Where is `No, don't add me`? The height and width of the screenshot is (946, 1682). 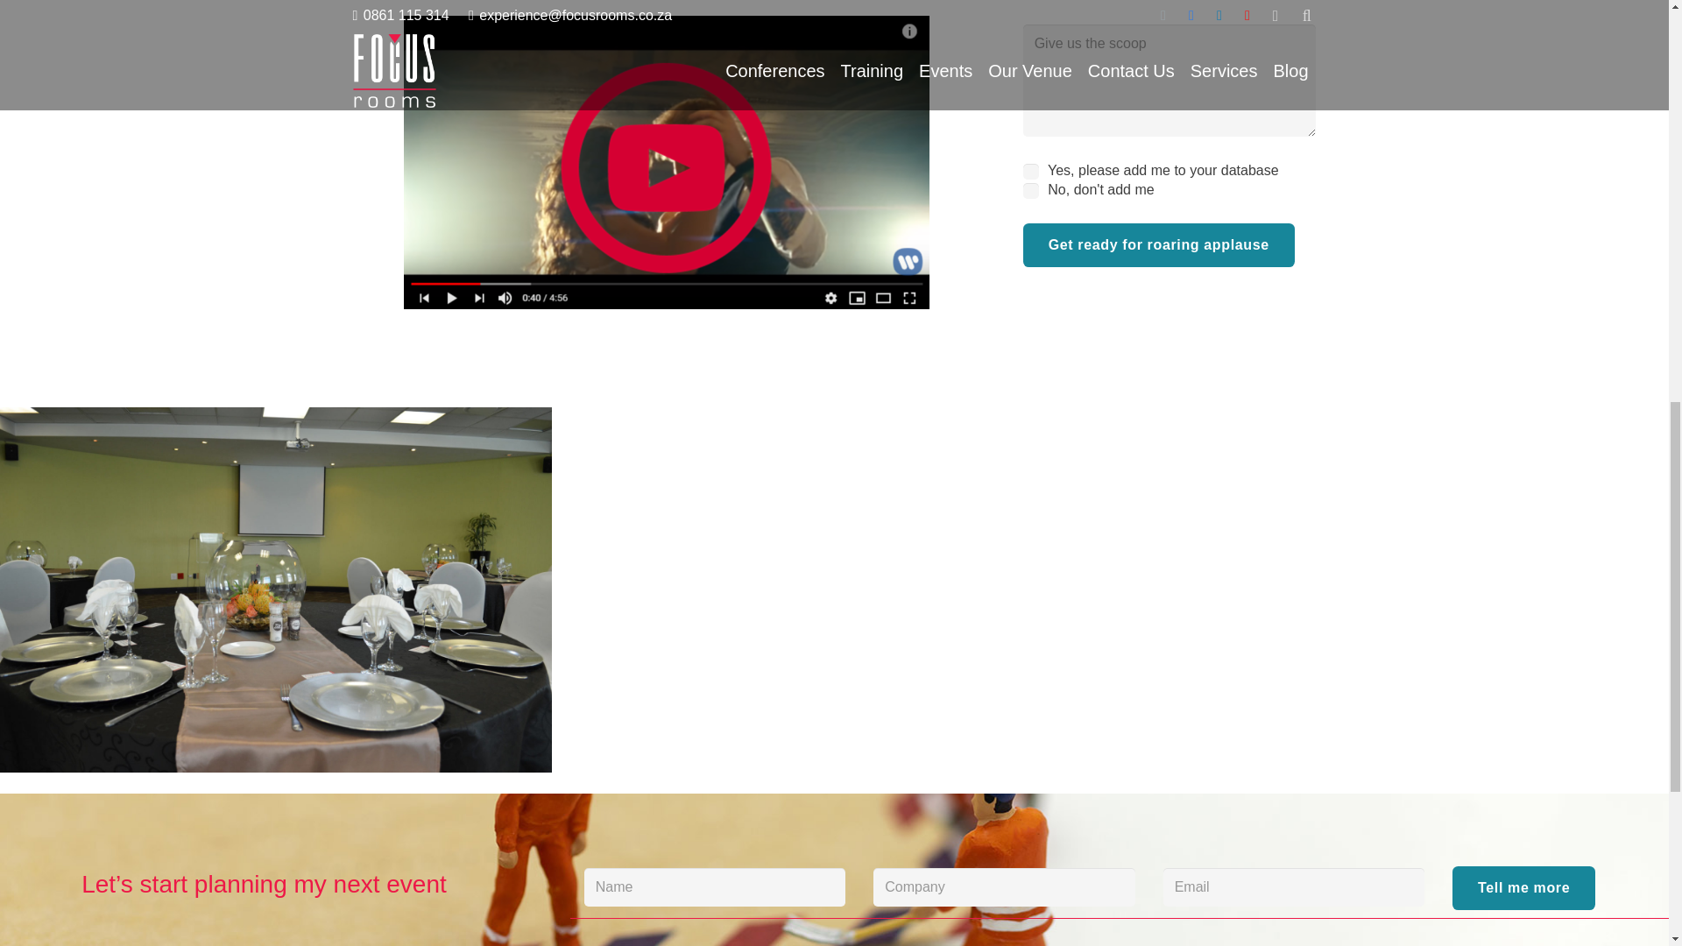 No, don't add me is located at coordinates (1030, 191).